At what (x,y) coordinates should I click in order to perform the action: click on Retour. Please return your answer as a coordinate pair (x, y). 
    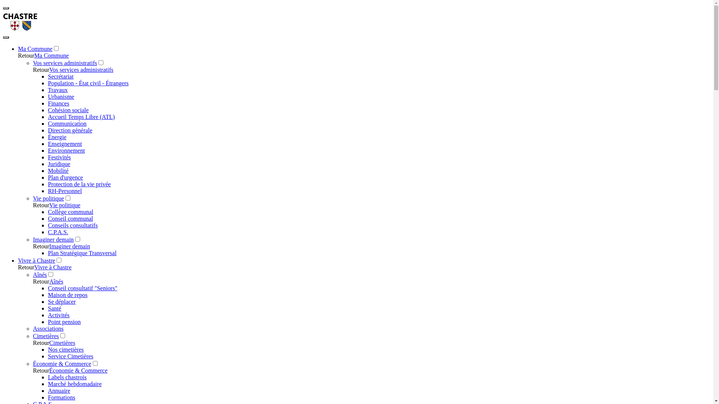
    Looking at the image, I should click on (41, 343).